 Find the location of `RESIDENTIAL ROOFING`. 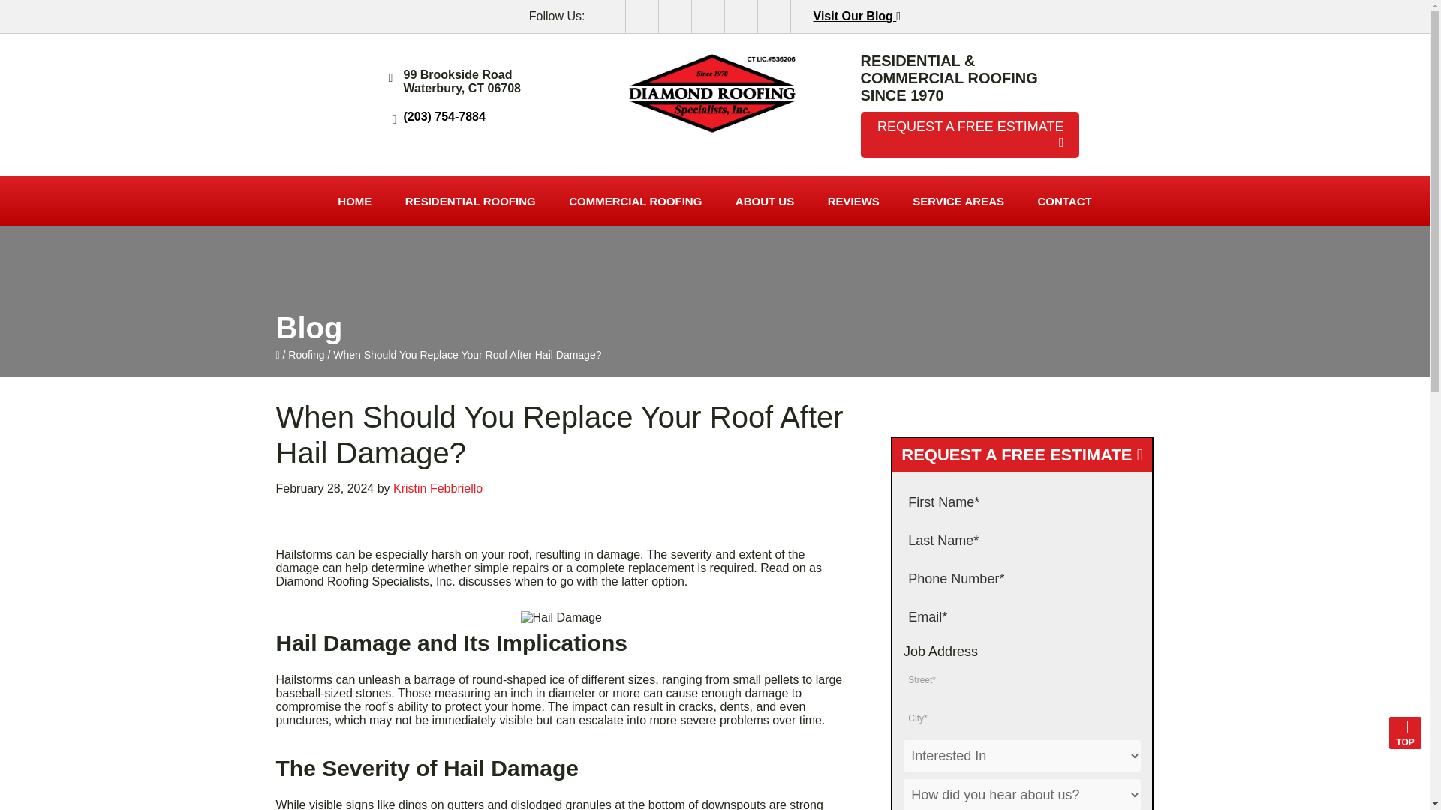

RESIDENTIAL ROOFING is located at coordinates (470, 201).